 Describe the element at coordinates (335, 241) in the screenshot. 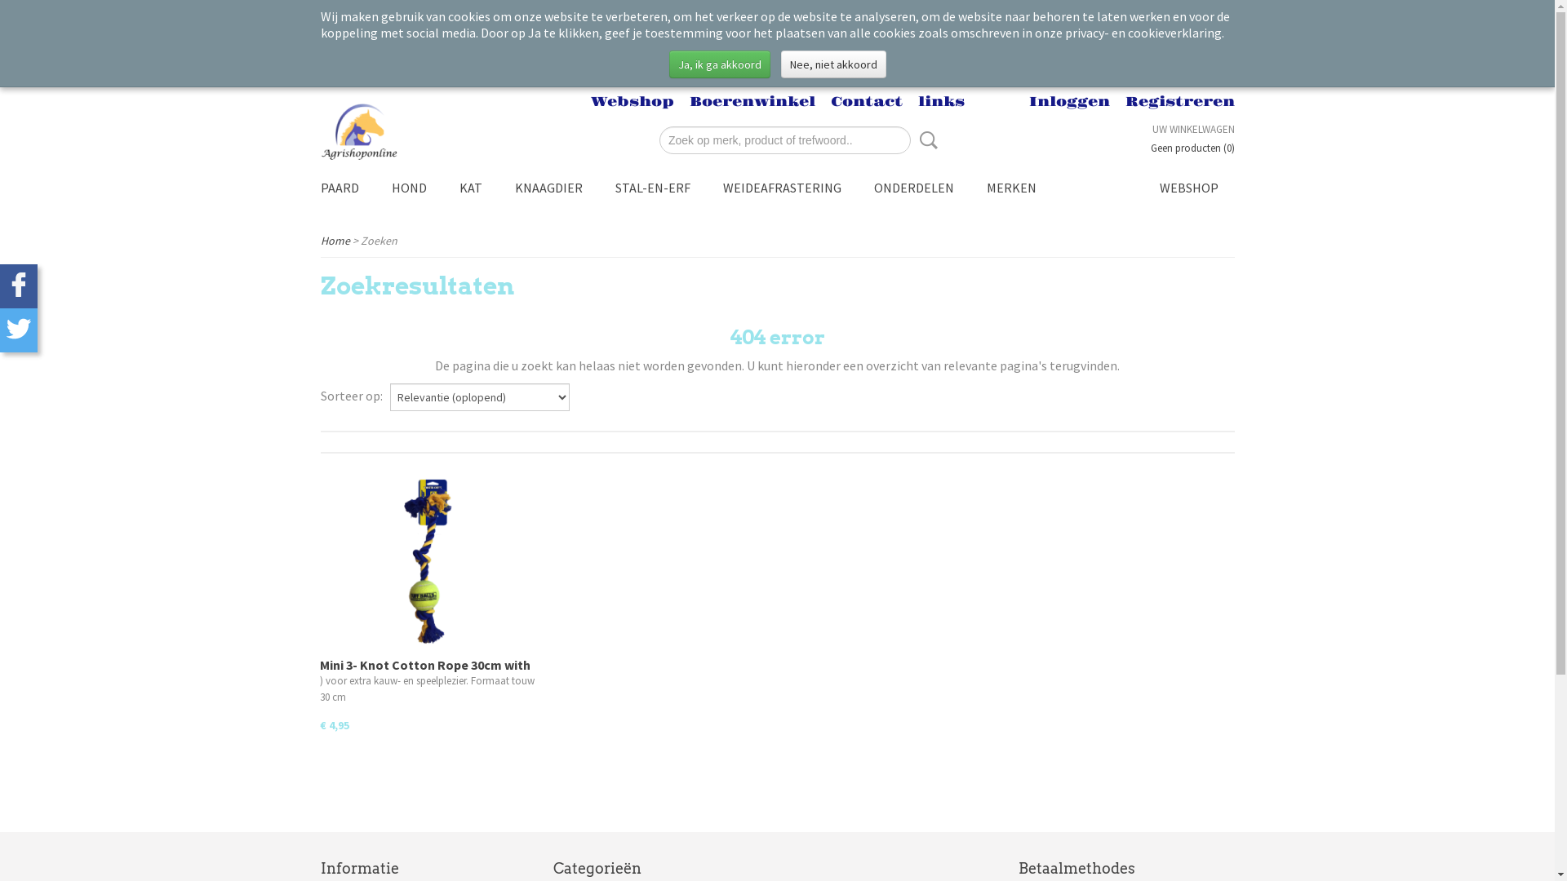

I see `Home` at that location.